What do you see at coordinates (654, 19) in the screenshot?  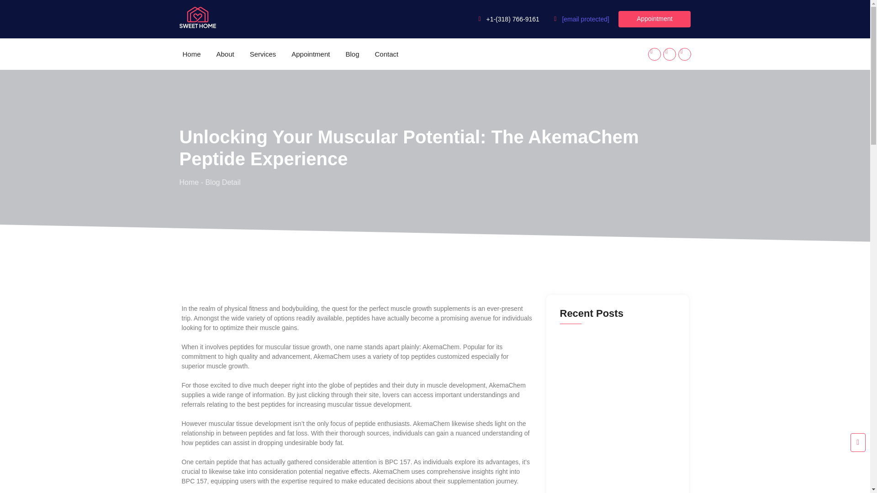 I see `Appointment` at bounding box center [654, 19].